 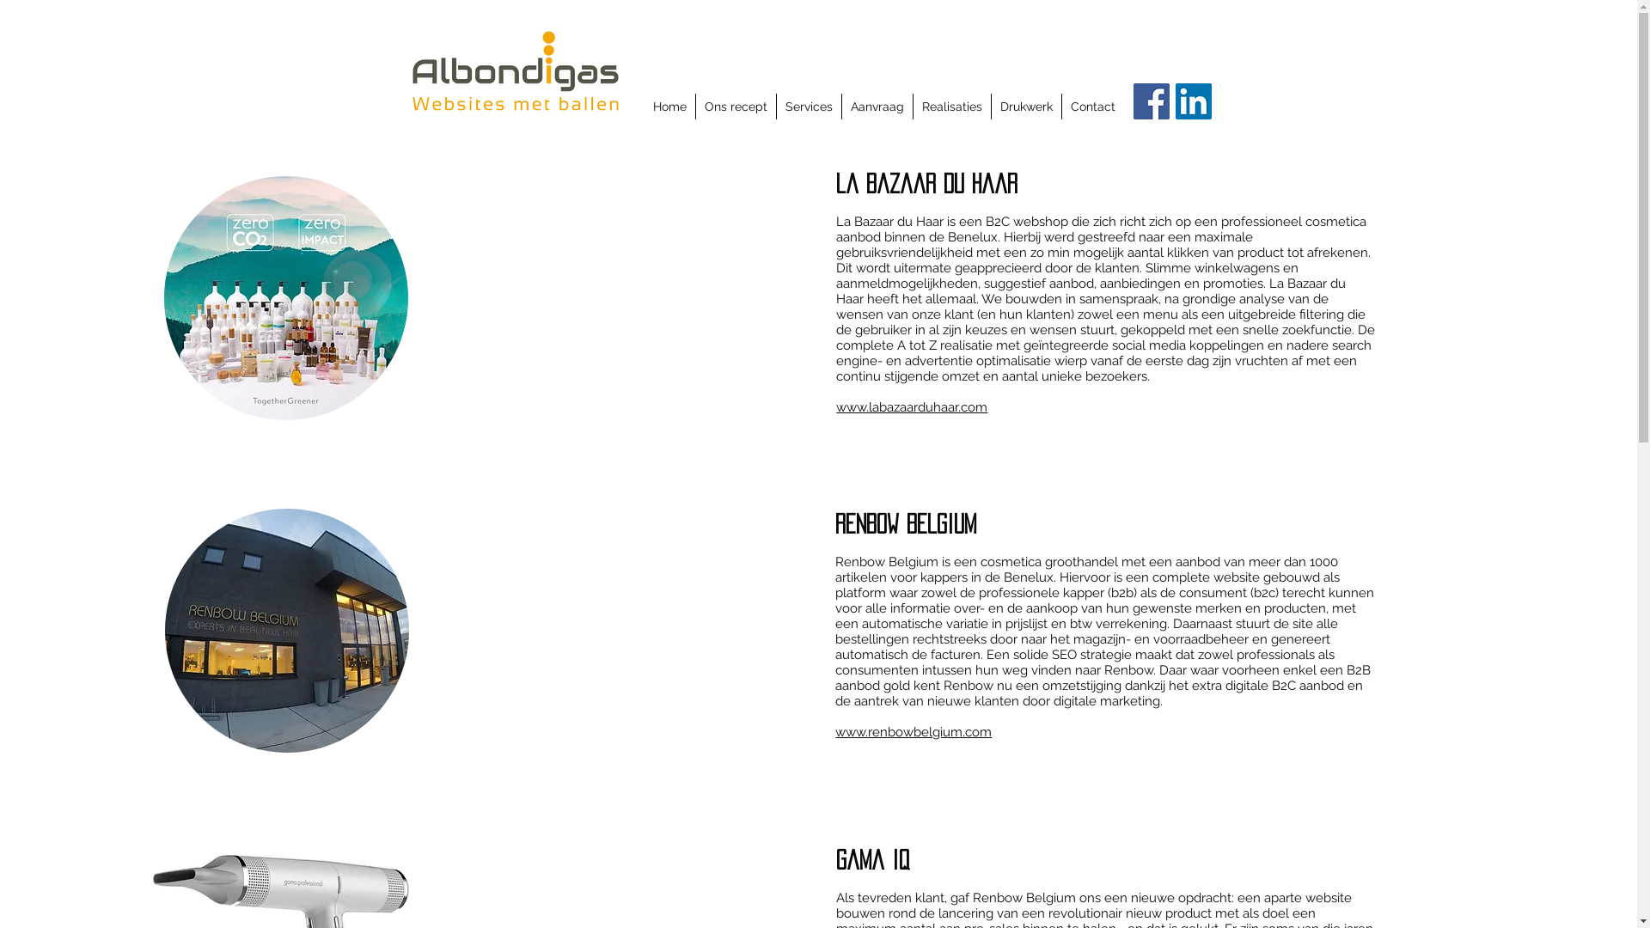 I want to click on Realisaties, so click(x=952, y=107).